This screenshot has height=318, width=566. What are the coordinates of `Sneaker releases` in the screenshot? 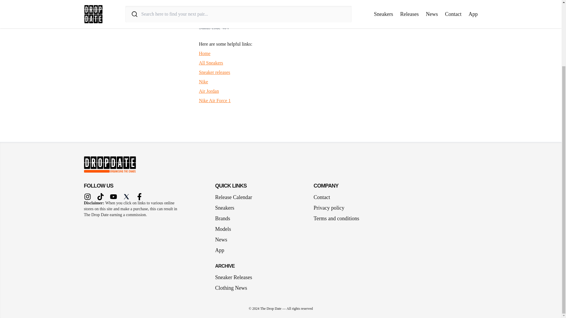 It's located at (215, 72).